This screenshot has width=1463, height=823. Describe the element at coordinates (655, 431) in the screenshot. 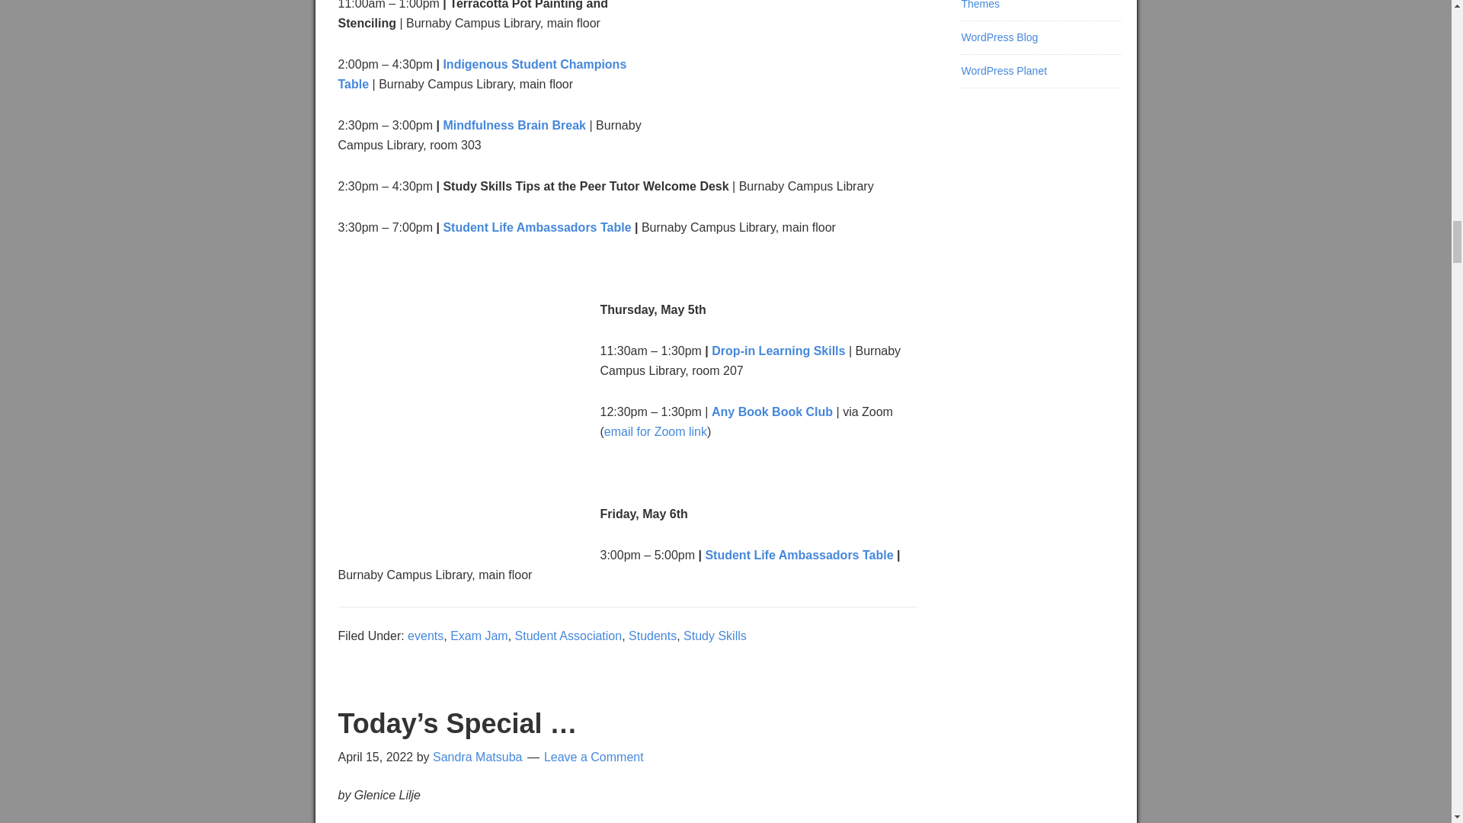

I see `email for Zoom link` at that location.